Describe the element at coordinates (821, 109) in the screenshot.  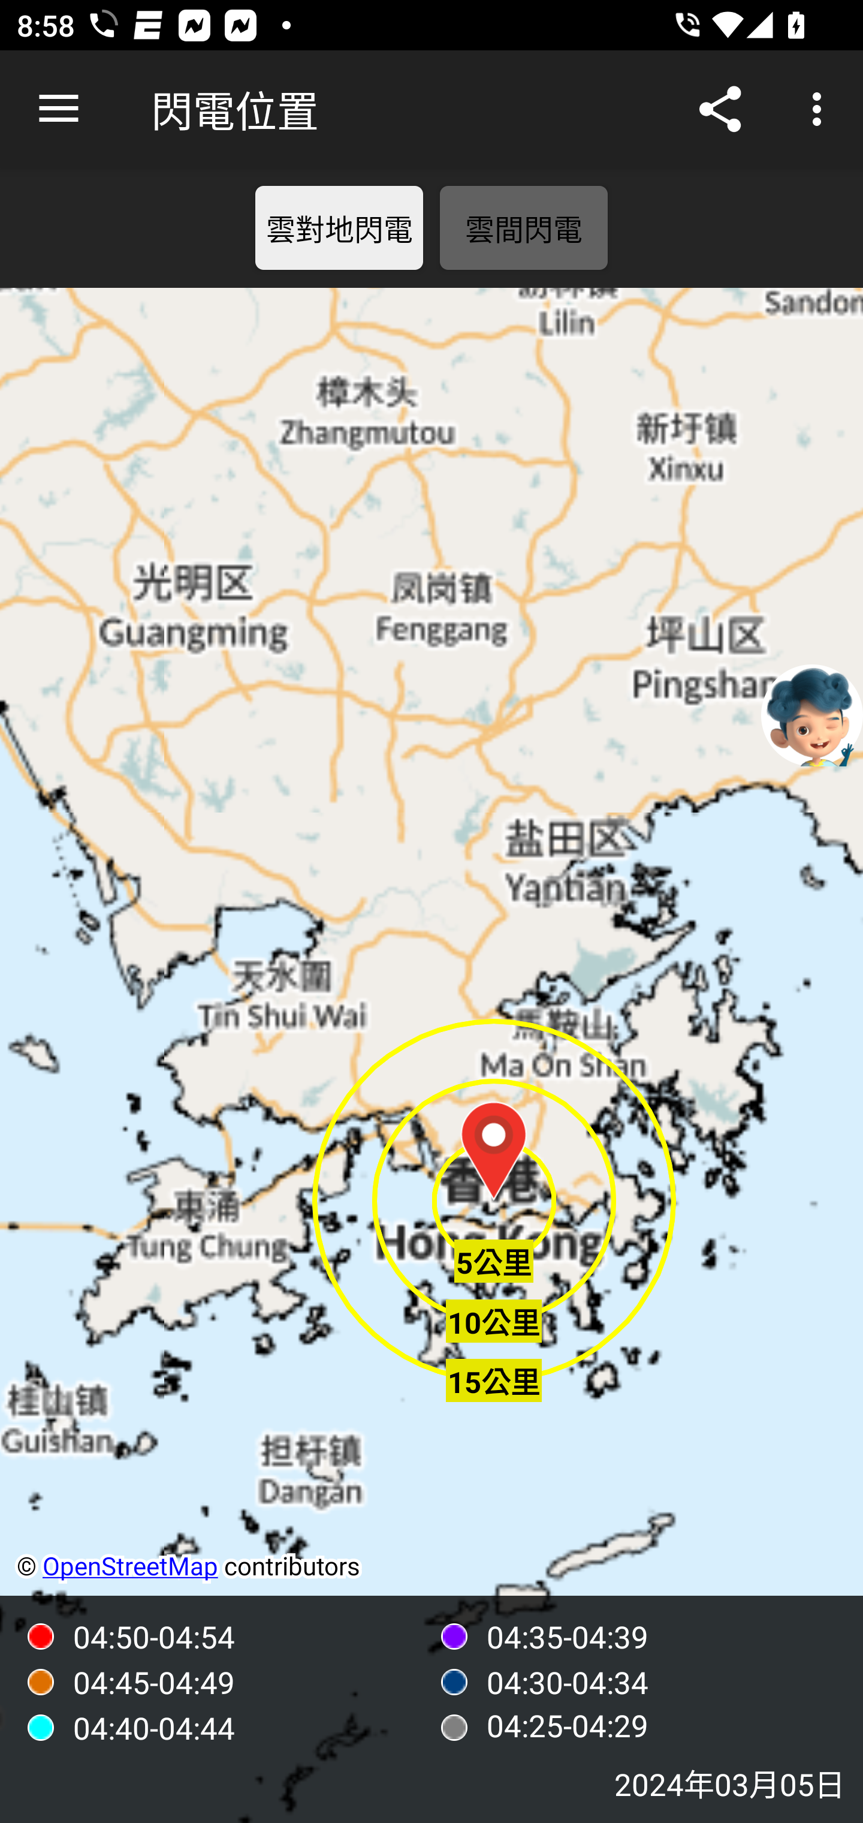
I see `更多選項` at that location.